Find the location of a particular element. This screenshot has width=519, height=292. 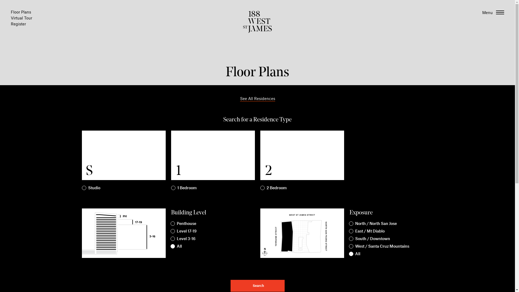

1 Bedroom is located at coordinates (184, 187).